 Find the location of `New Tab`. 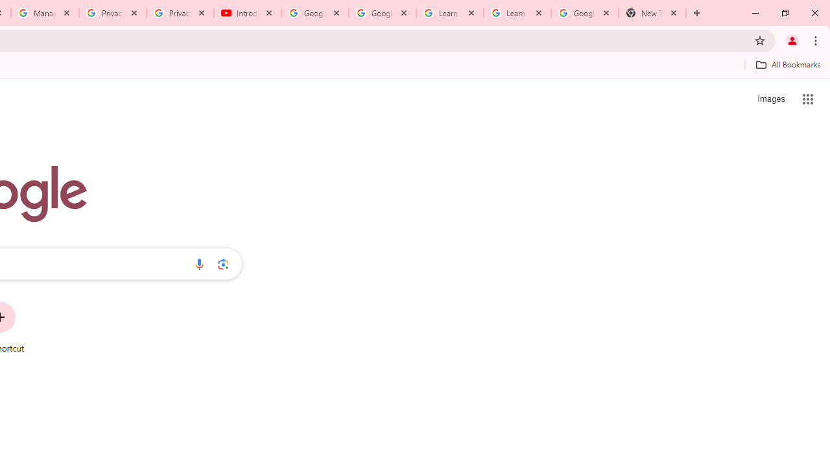

New Tab is located at coordinates (652, 13).